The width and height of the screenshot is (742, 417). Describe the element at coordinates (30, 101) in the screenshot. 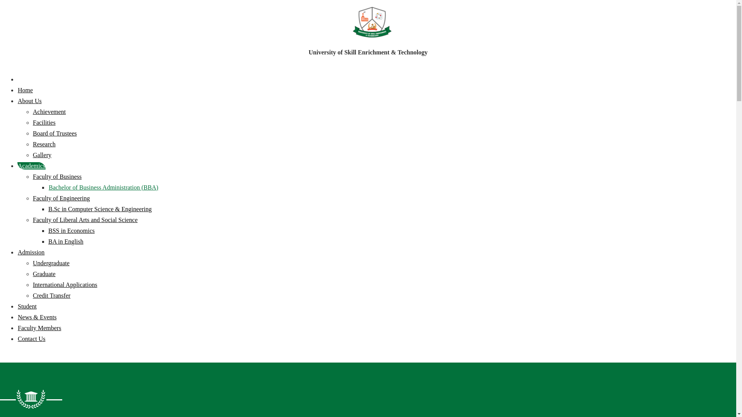

I see `About Us` at that location.